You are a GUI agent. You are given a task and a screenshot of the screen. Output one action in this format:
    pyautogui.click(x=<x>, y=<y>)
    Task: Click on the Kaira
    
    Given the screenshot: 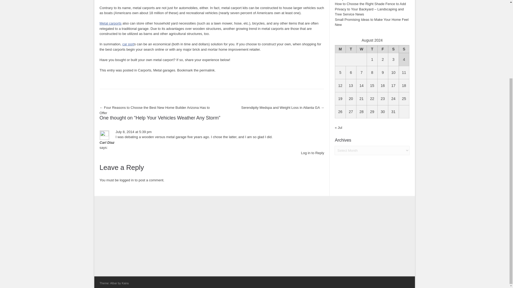 What is the action you would take?
    pyautogui.click(x=125, y=283)
    